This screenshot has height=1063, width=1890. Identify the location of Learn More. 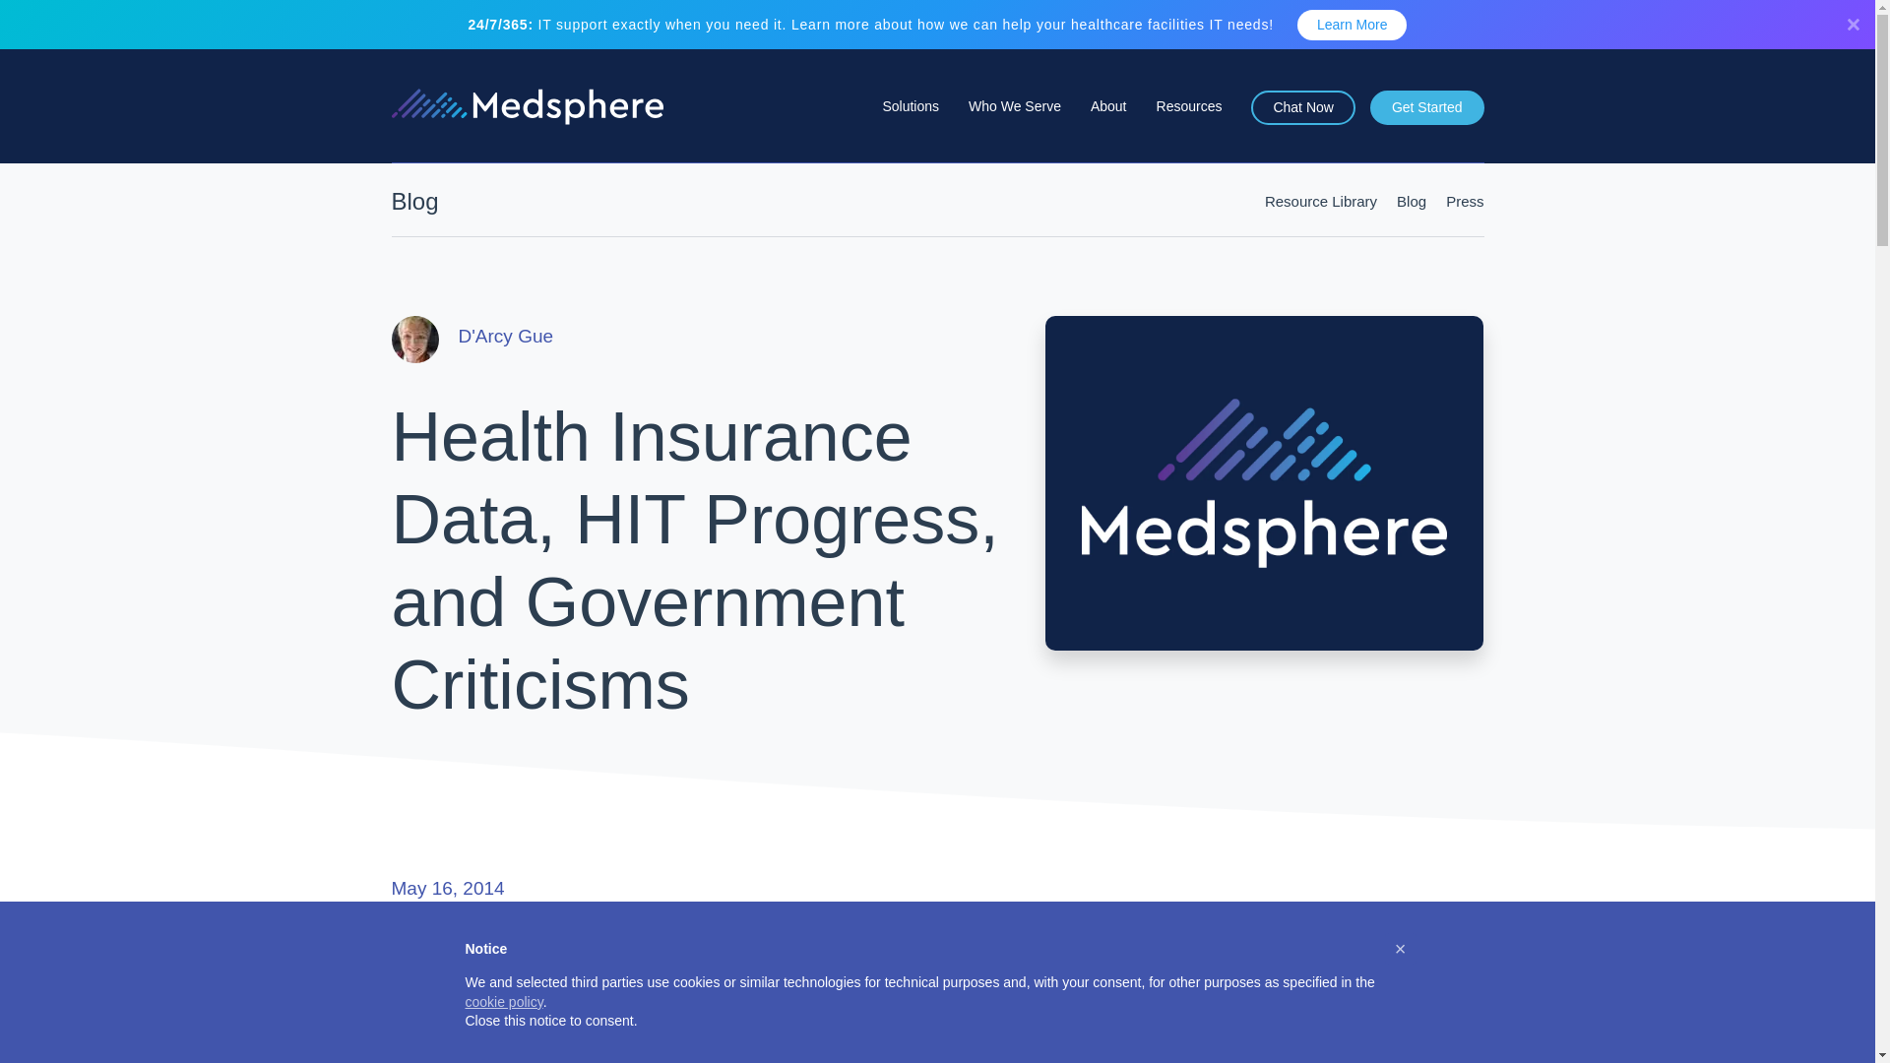
(1353, 25).